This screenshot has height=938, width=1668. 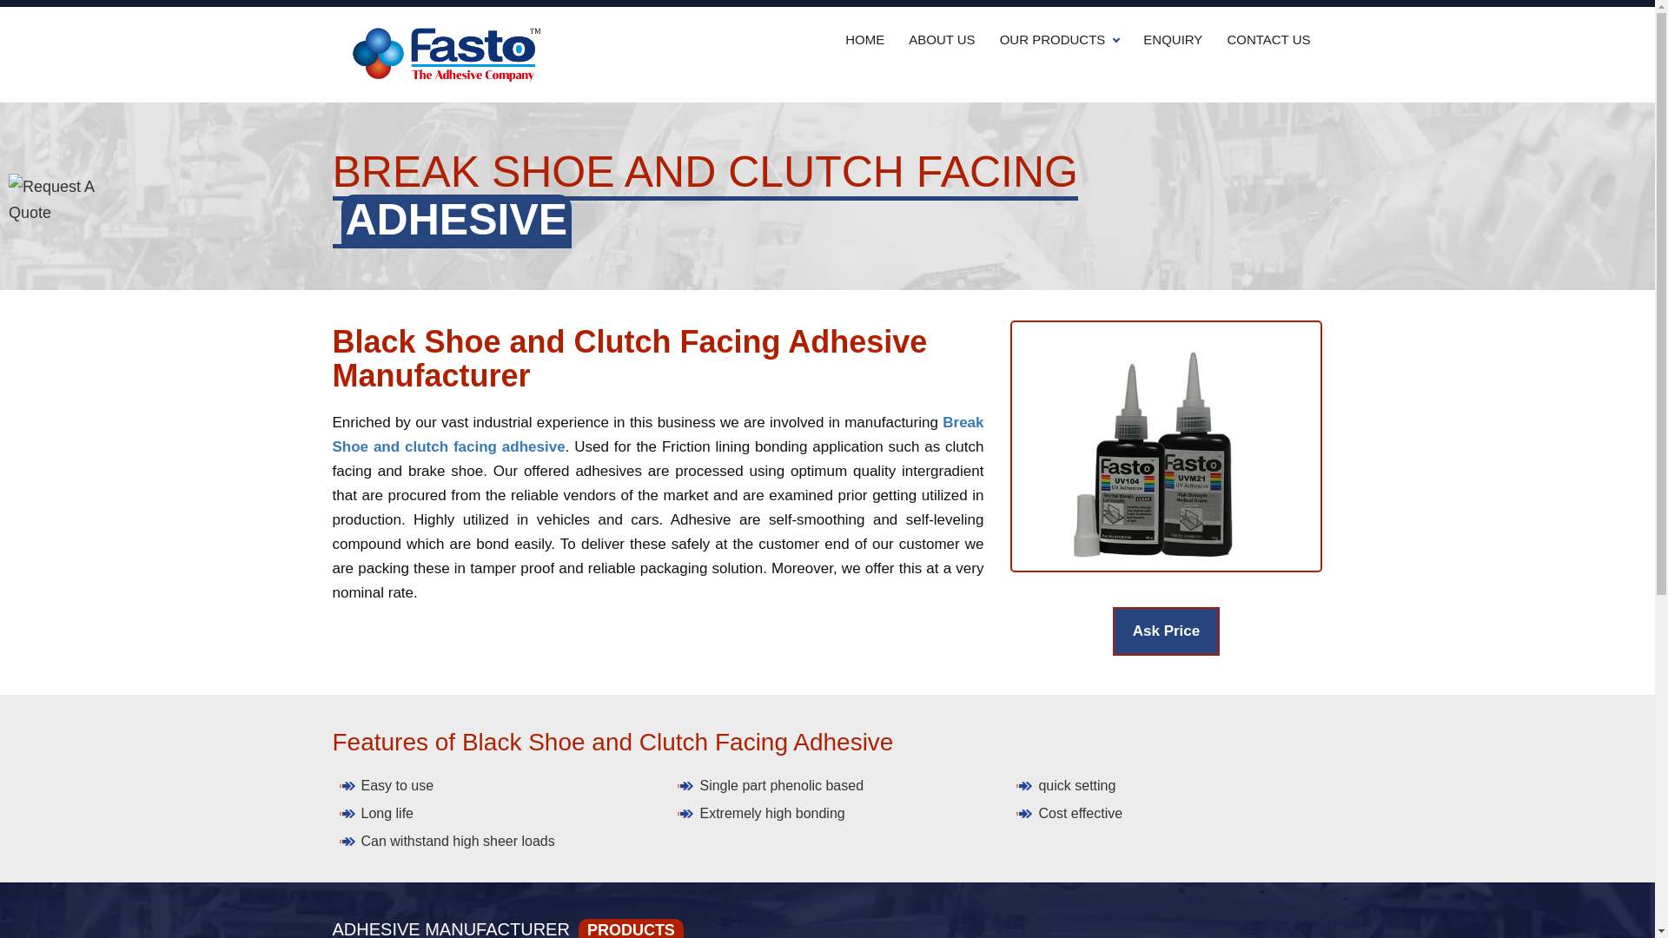 What do you see at coordinates (864, 40) in the screenshot?
I see `HOME` at bounding box center [864, 40].